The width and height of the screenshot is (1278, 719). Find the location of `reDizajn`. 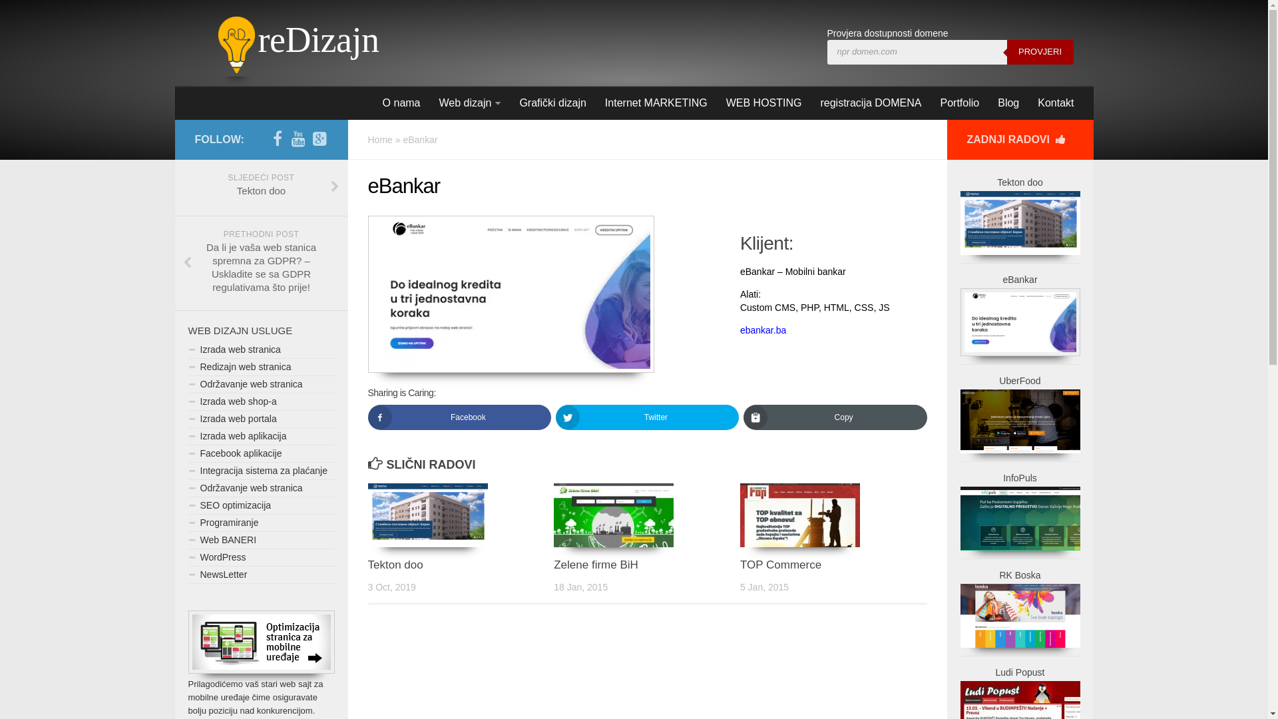

reDizajn is located at coordinates (319, 40).